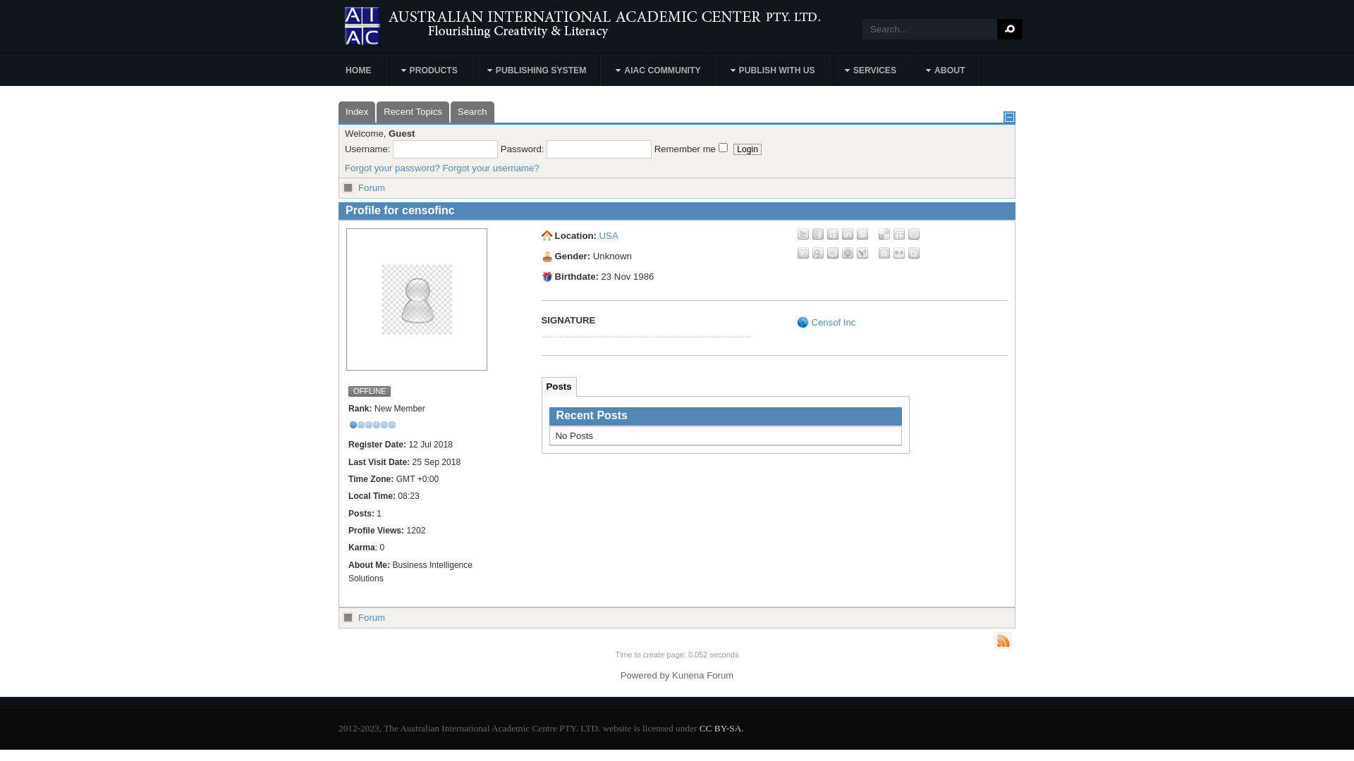 The height and width of the screenshot is (761, 1354). Describe the element at coordinates (702, 675) in the screenshot. I see `Kunena Forum` at that location.